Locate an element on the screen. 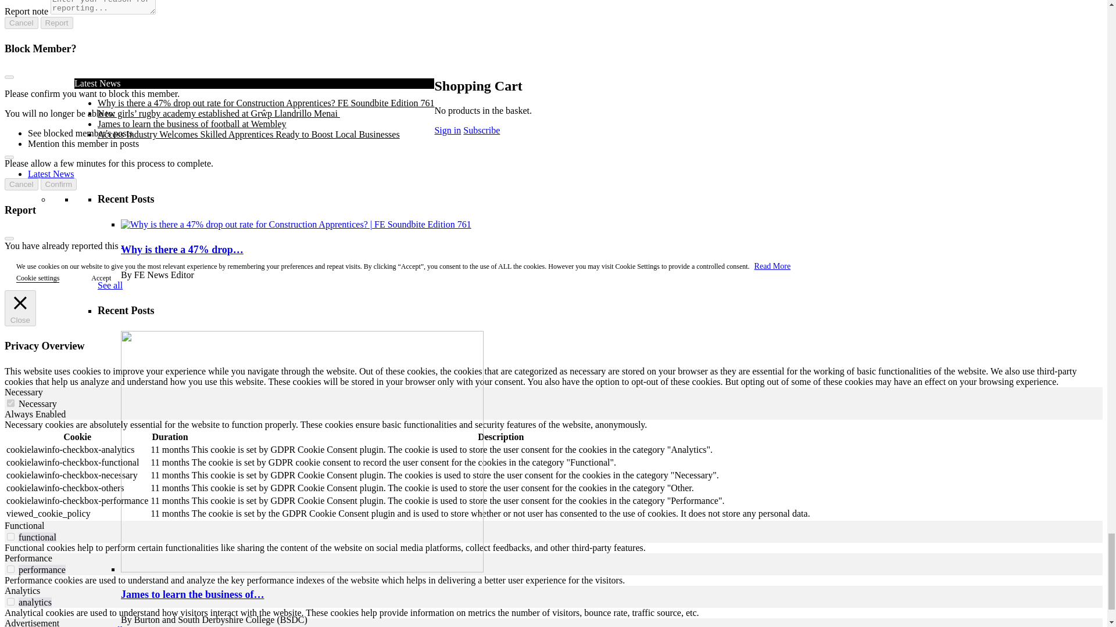  Cancel is located at coordinates (21, 184).